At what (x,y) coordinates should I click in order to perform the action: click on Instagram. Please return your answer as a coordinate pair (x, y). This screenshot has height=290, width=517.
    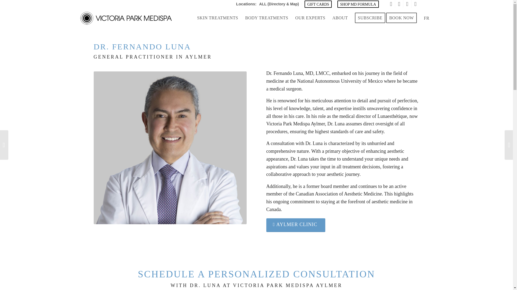
    Looking at the image, I should click on (391, 4).